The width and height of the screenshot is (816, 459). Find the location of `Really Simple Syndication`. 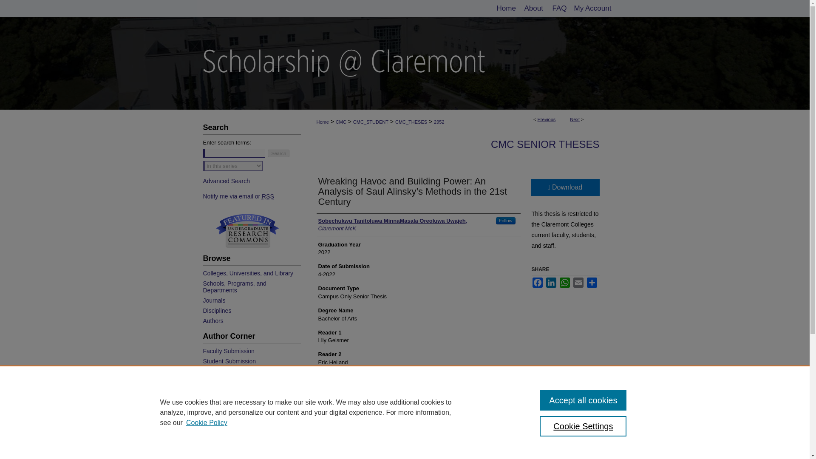

Really Simple Syndication is located at coordinates (268, 196).